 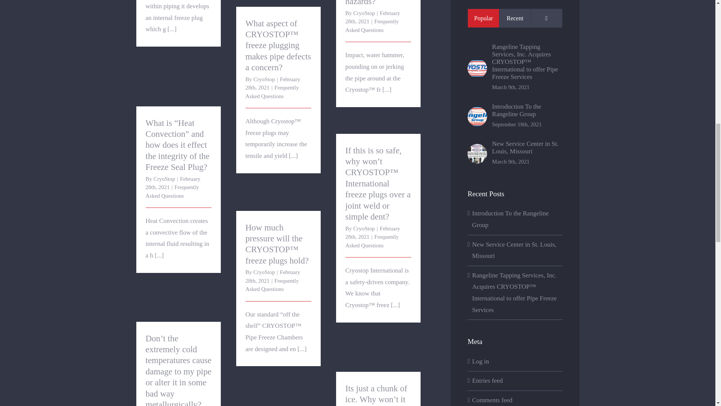 What do you see at coordinates (364, 13) in the screenshot?
I see `Posts by CryoStop` at bounding box center [364, 13].